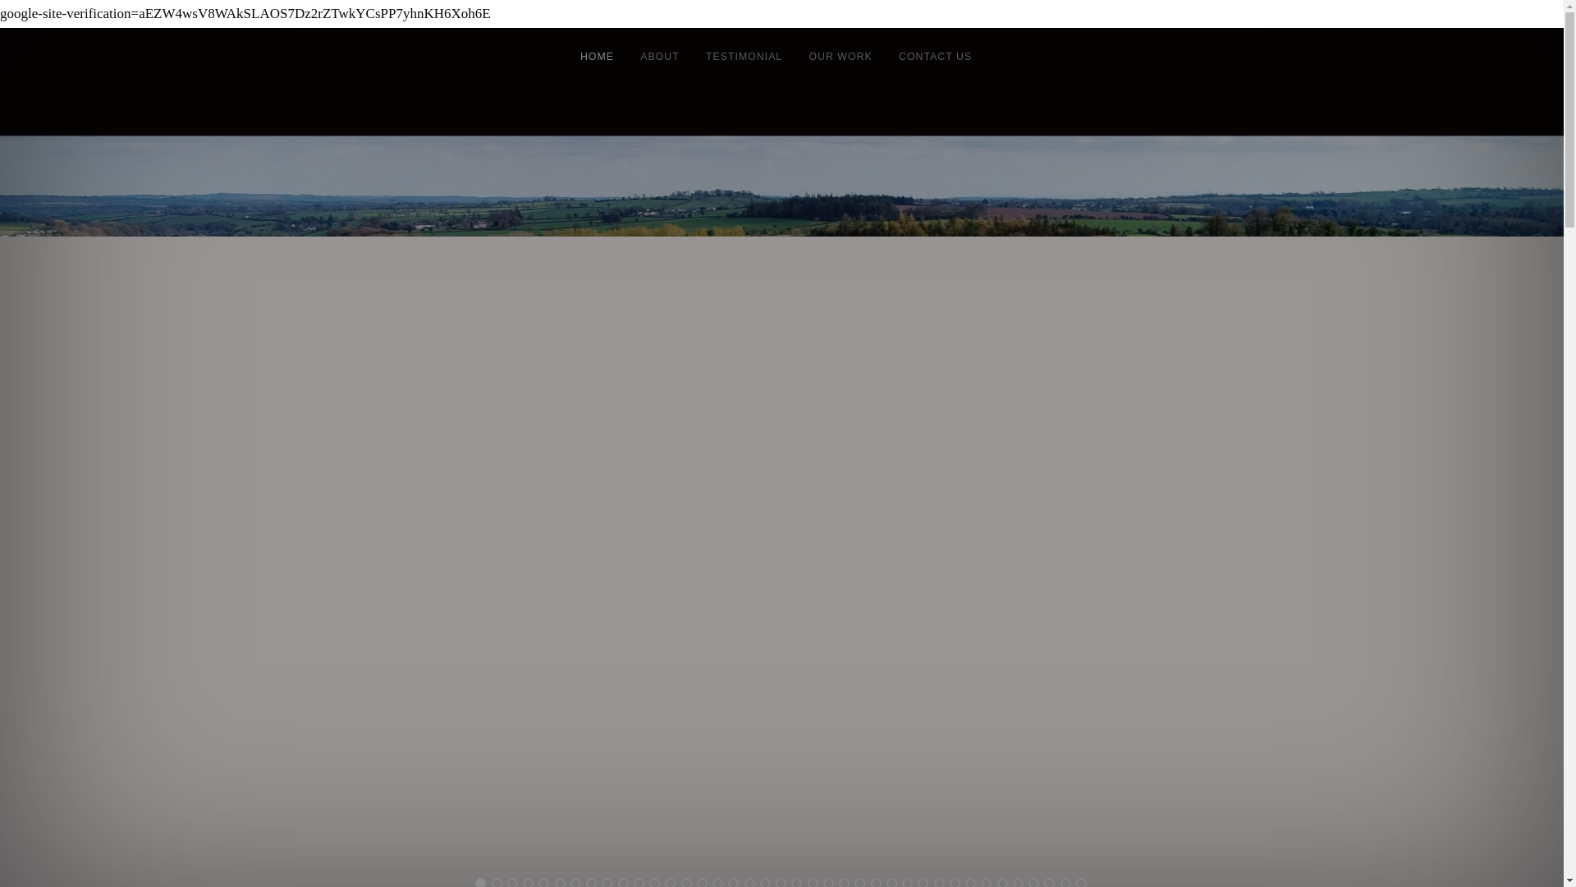  Describe the element at coordinates (923, 882) in the screenshot. I see `29` at that location.